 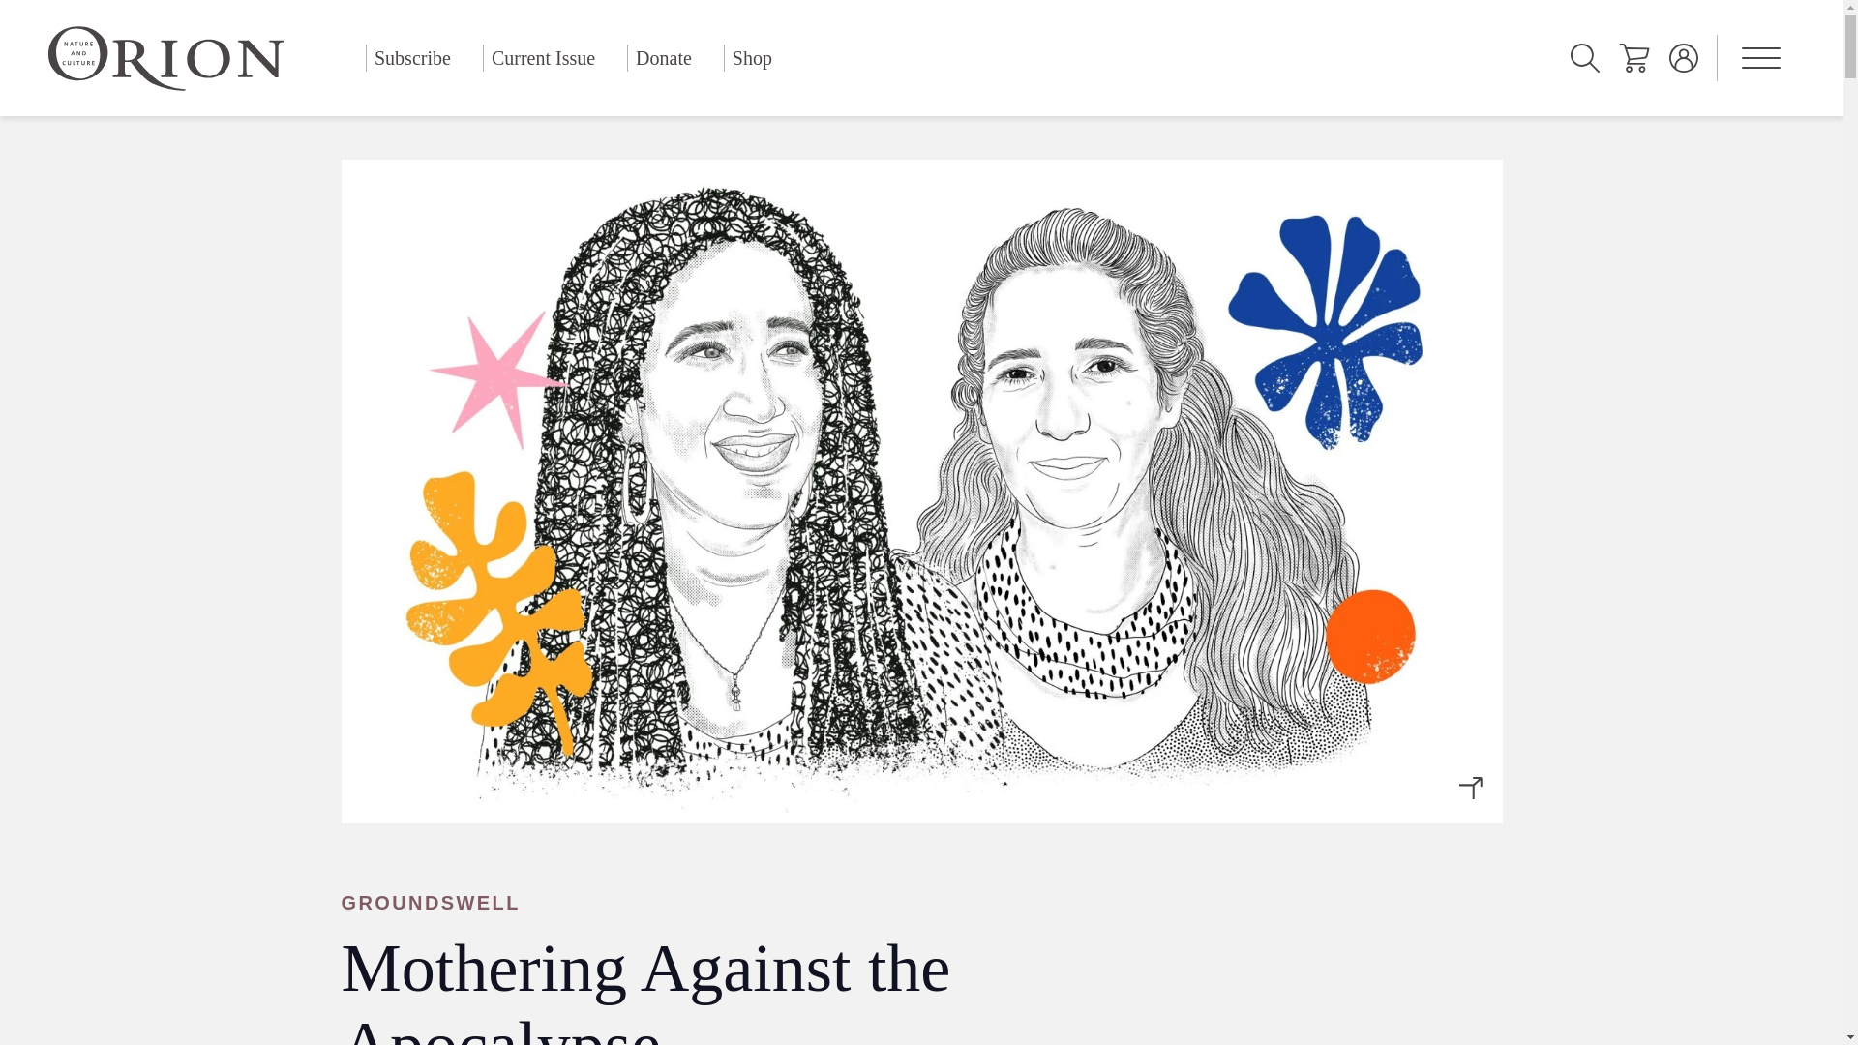 What do you see at coordinates (794, 903) in the screenshot?
I see `GROUNDSWELL` at bounding box center [794, 903].